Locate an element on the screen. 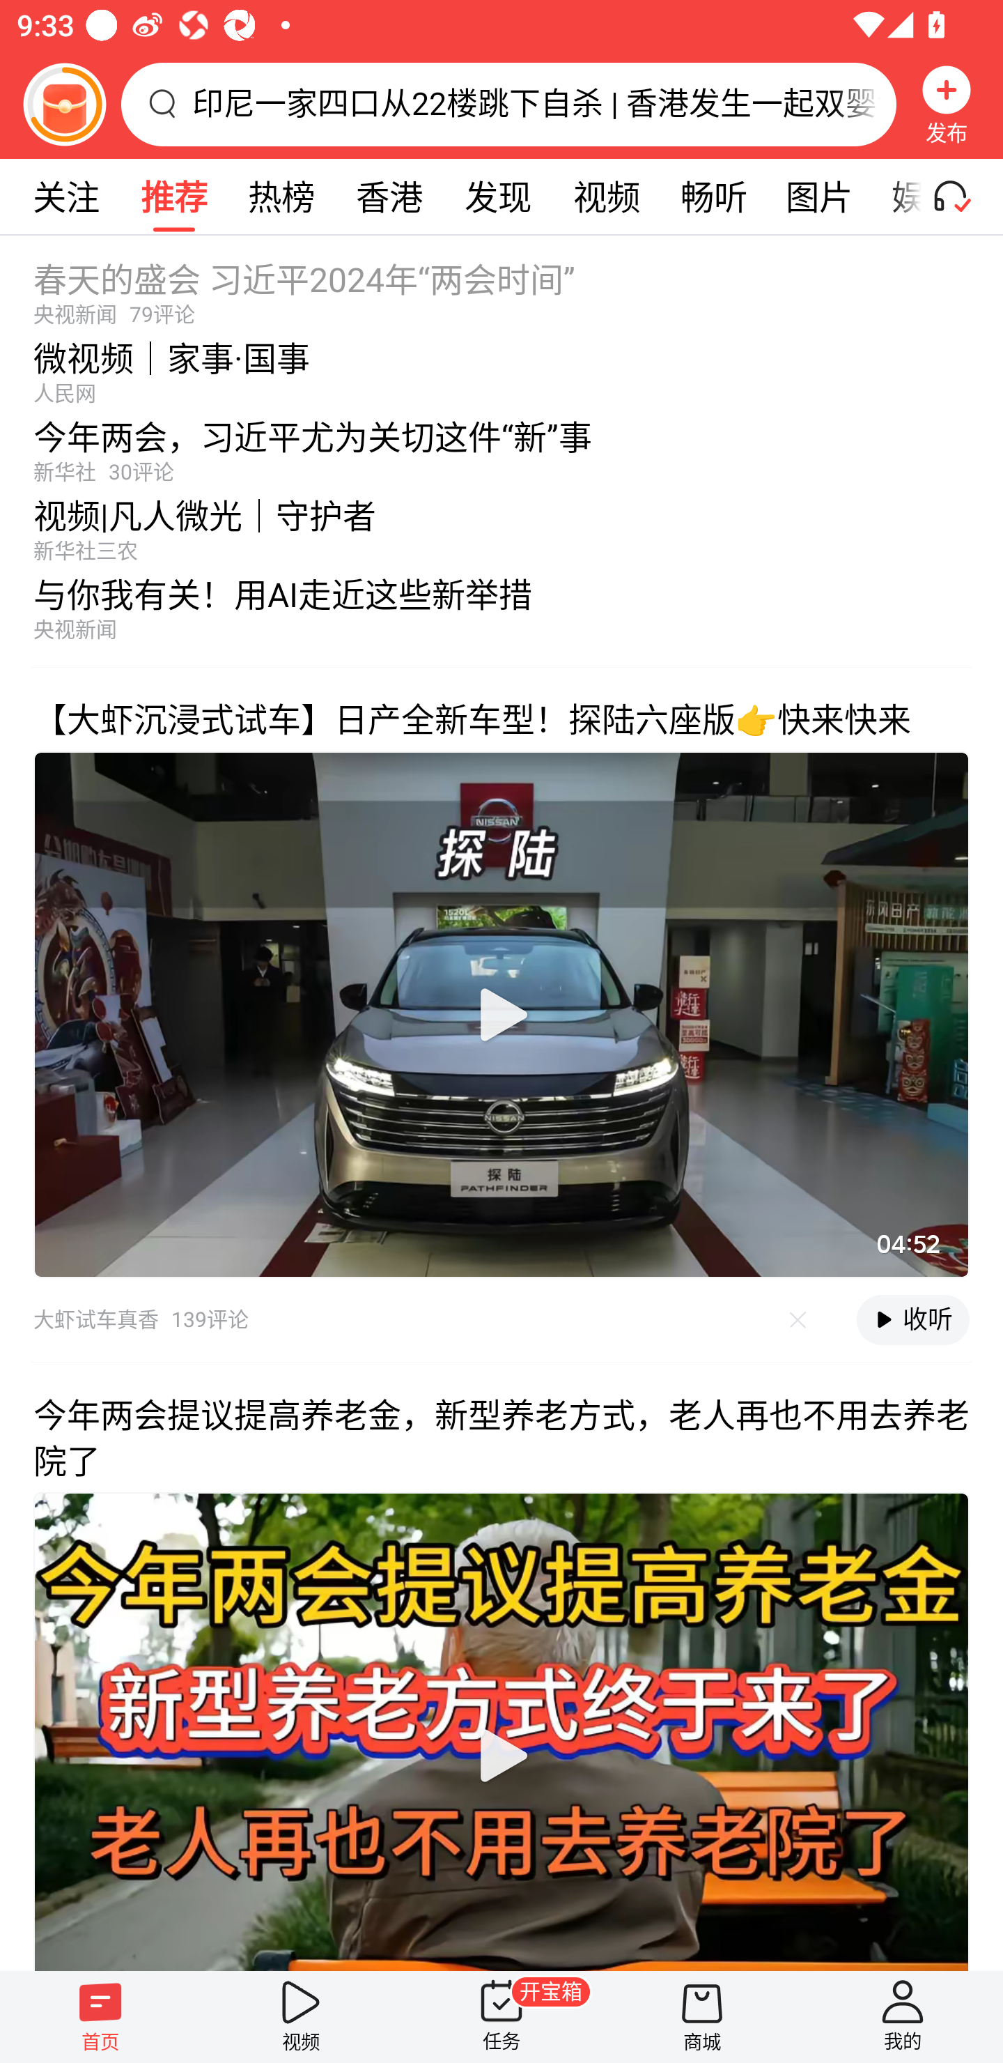 This screenshot has width=1003, height=2063. 播放视频 is located at coordinates (501, 1755).